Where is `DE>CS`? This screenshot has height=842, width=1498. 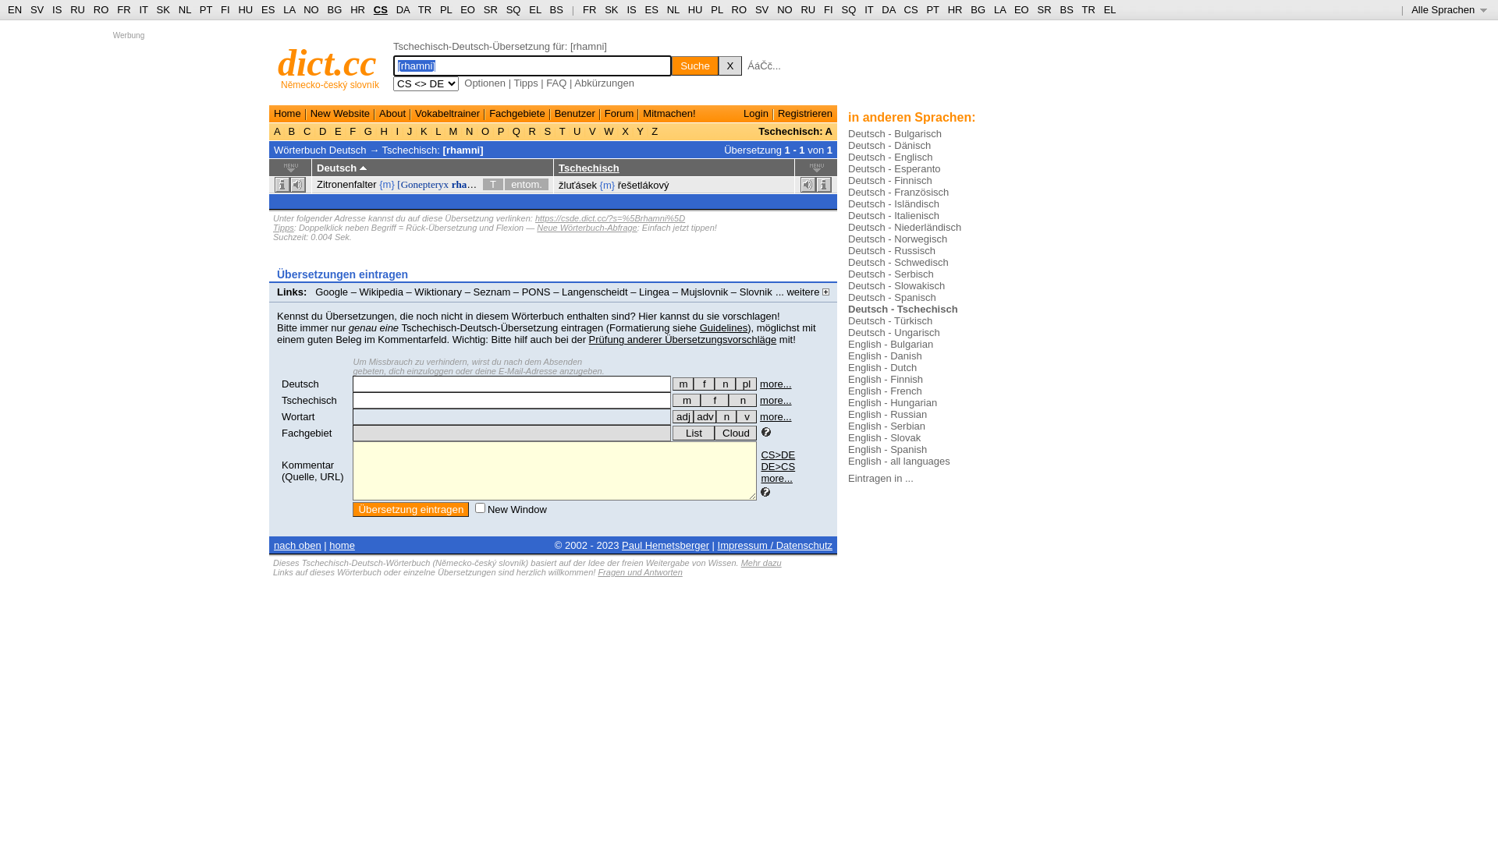
DE>CS is located at coordinates (778, 466).